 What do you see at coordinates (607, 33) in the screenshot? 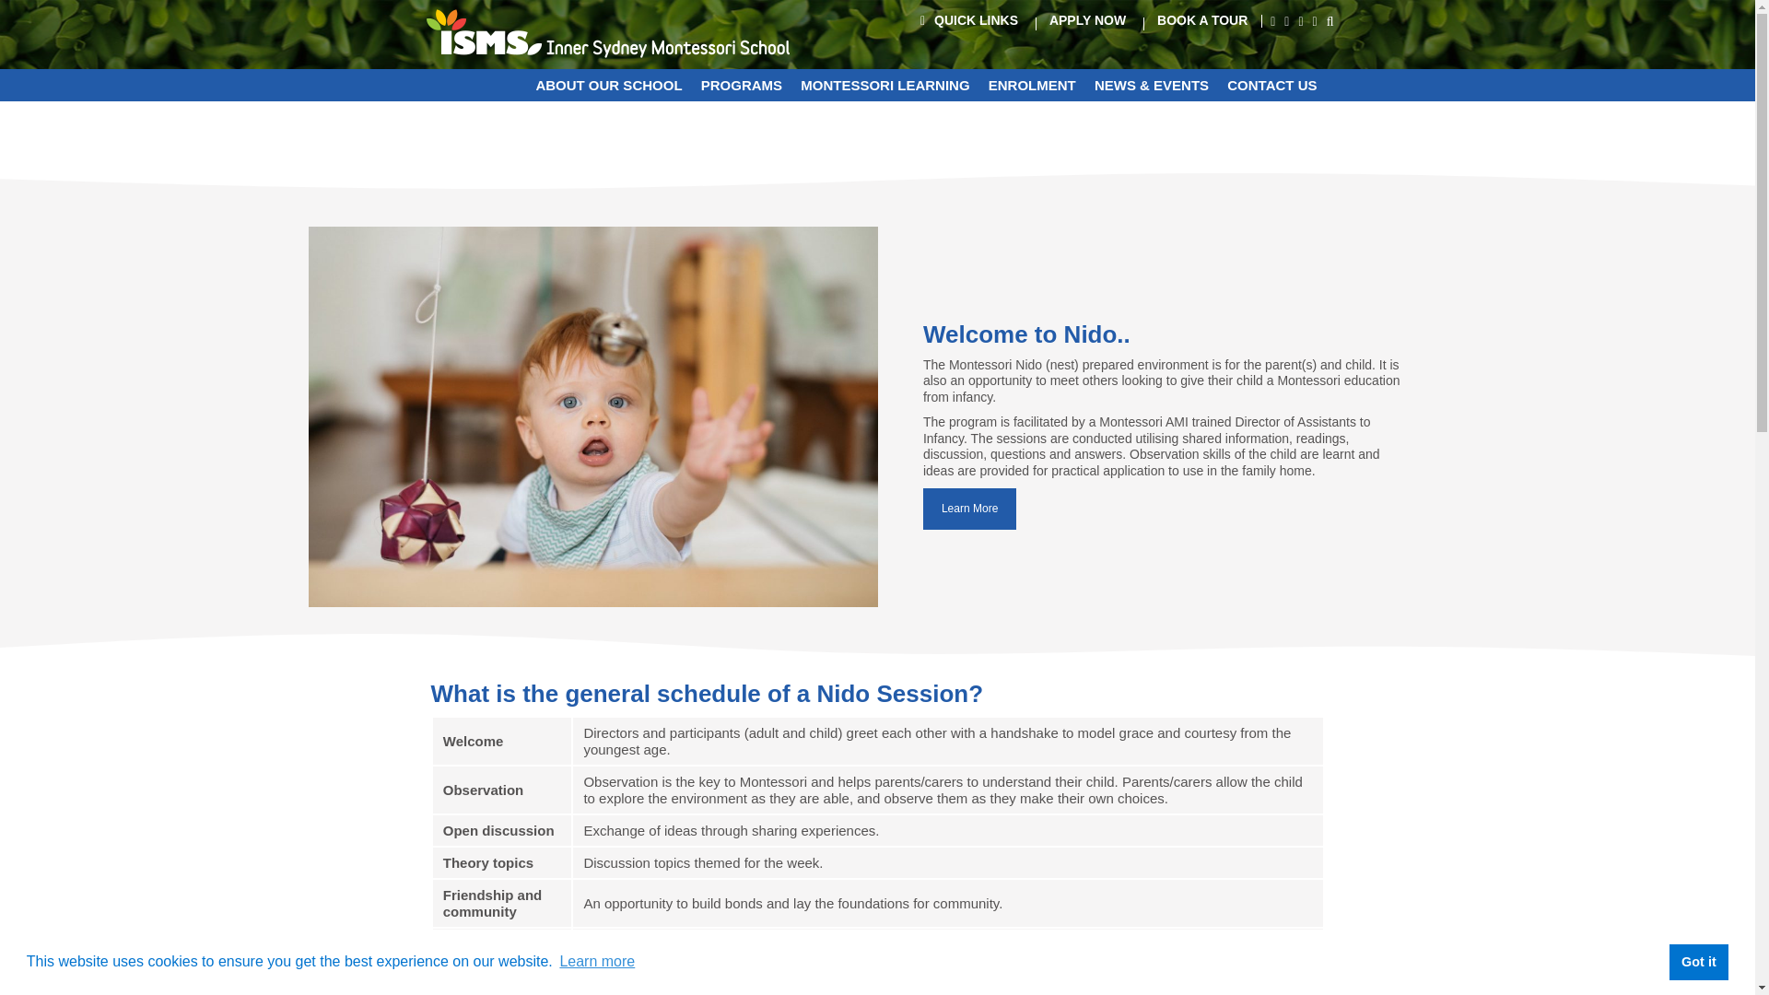
I see `Inner Sydney Montessori School` at bounding box center [607, 33].